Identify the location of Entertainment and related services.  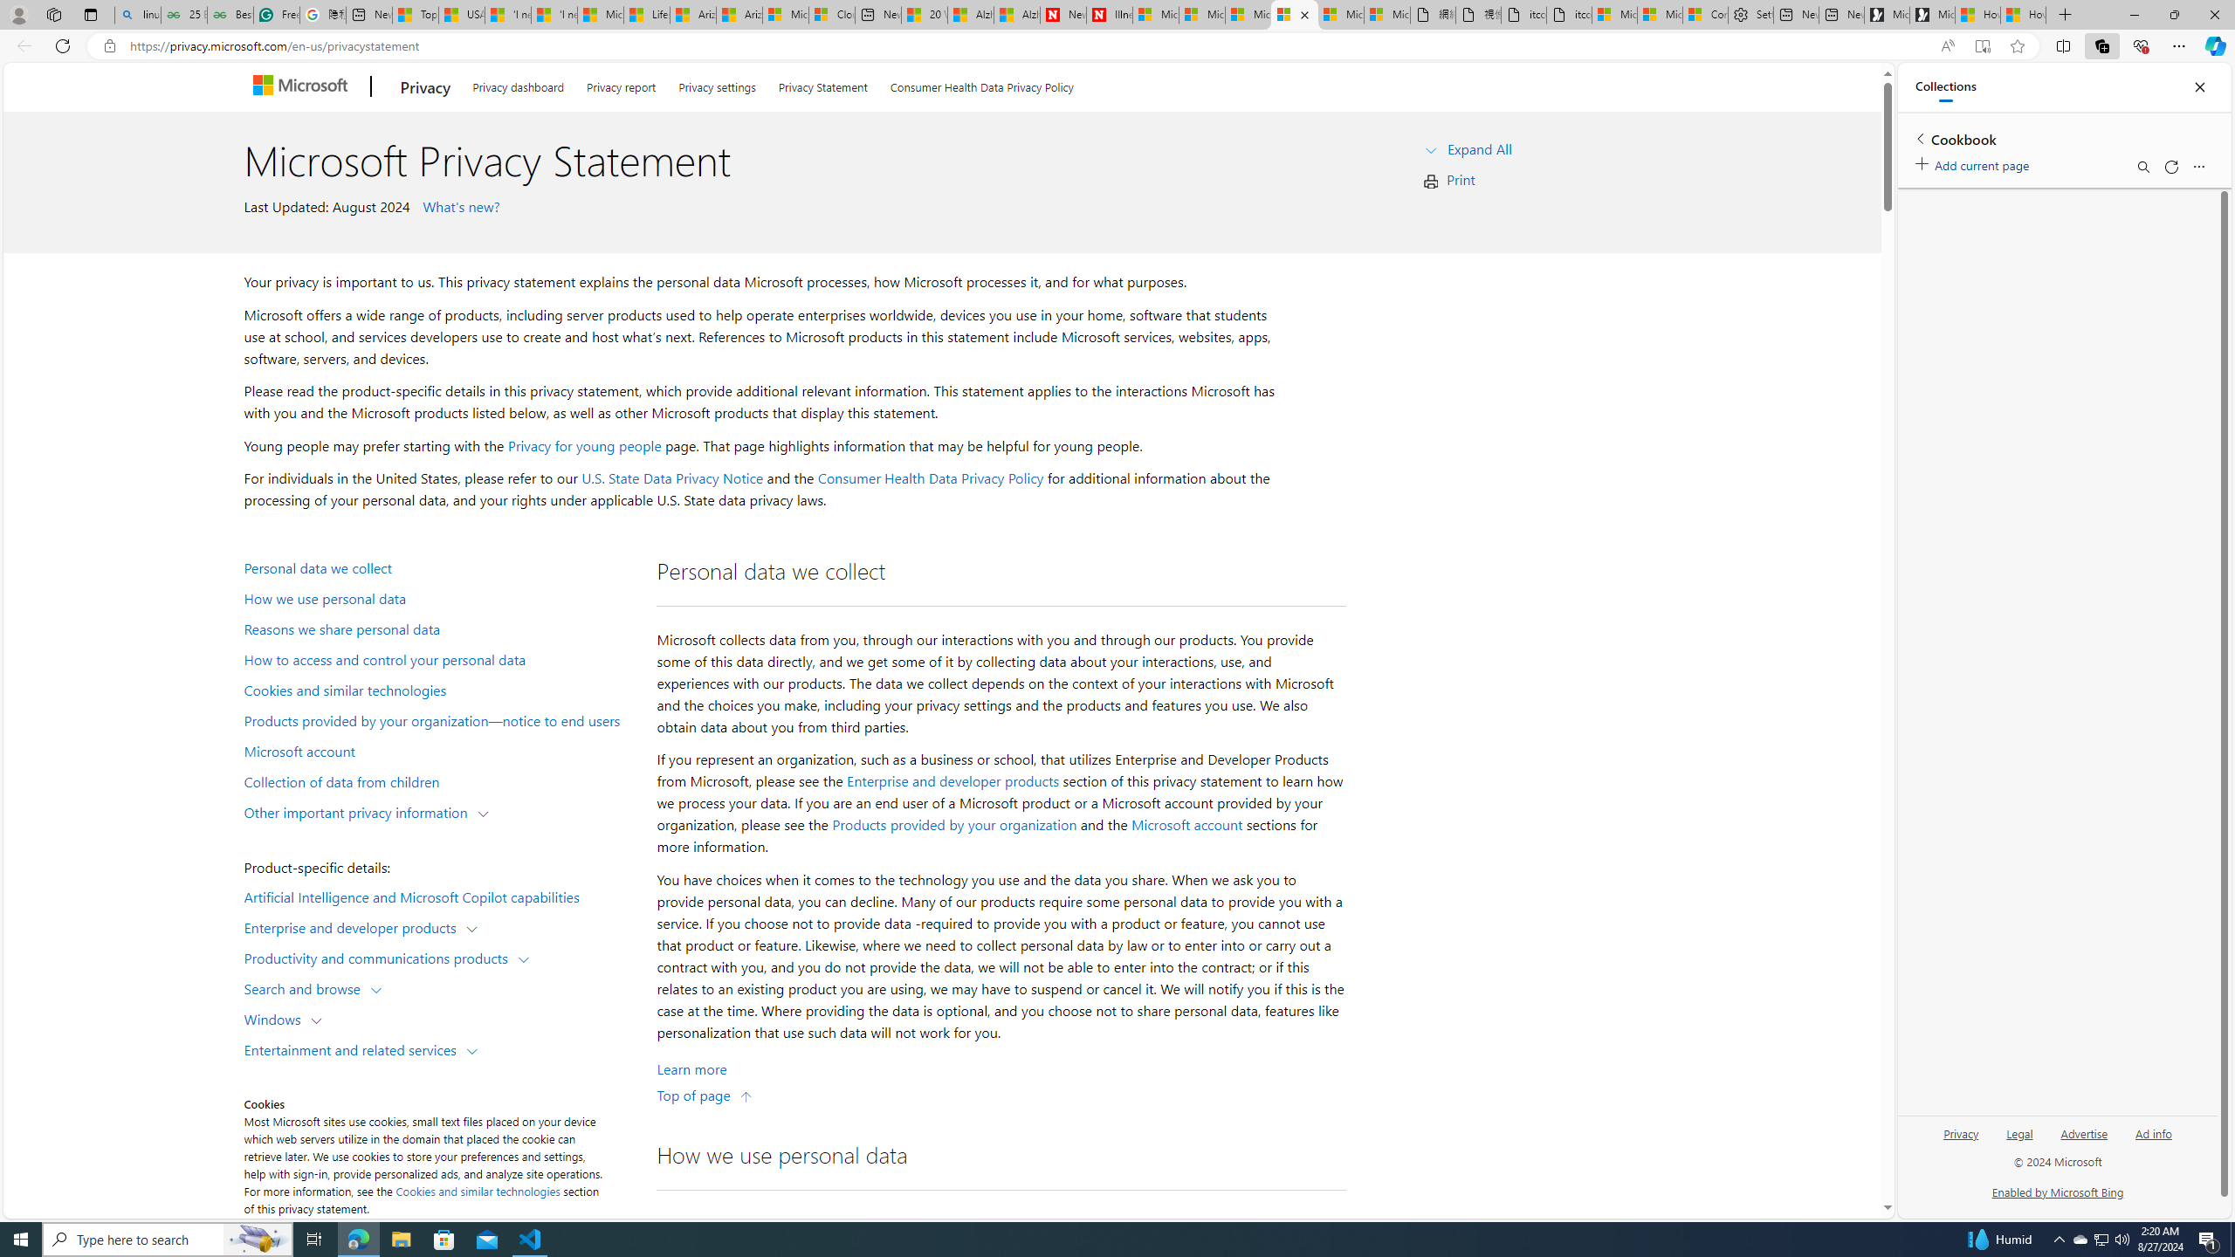
(354, 1048).